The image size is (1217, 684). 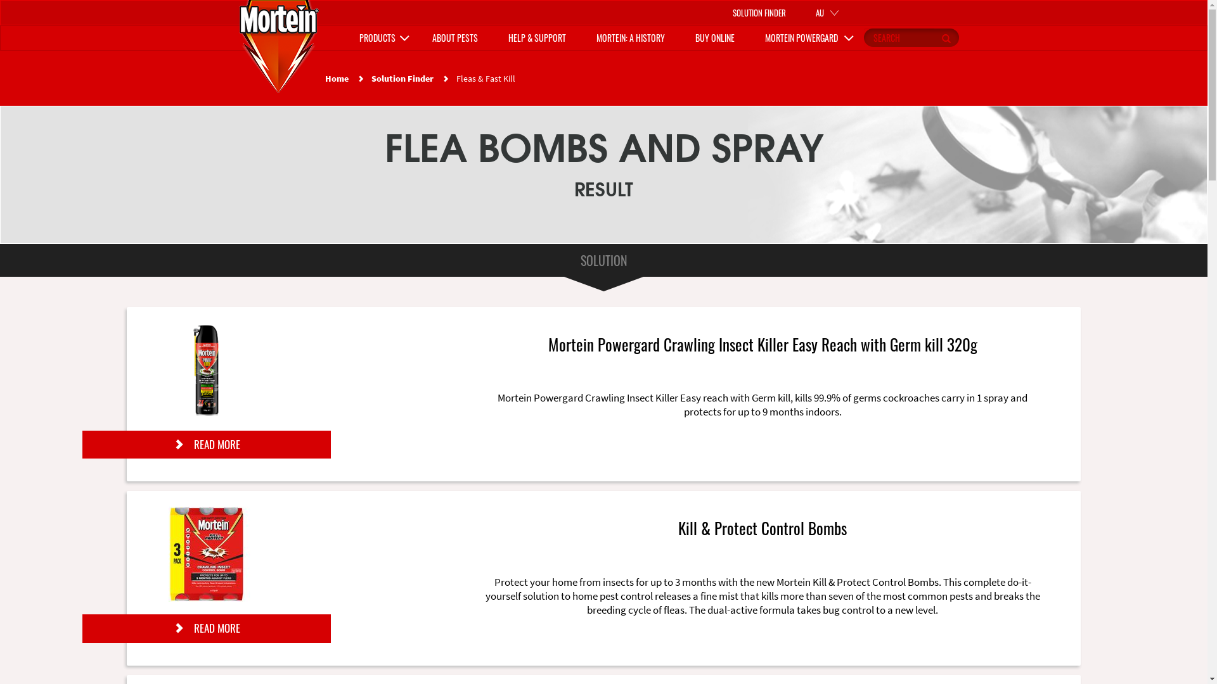 I want to click on AU, so click(x=830, y=13).